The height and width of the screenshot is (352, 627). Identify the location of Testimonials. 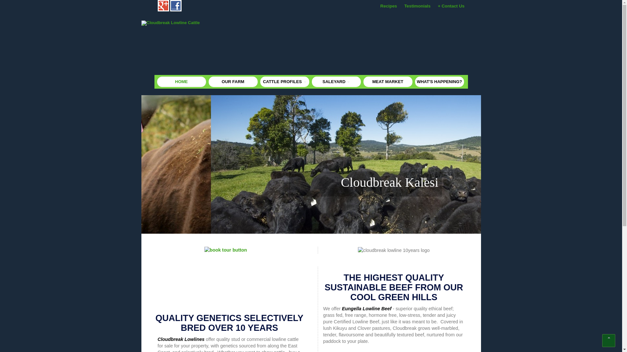
(417, 6).